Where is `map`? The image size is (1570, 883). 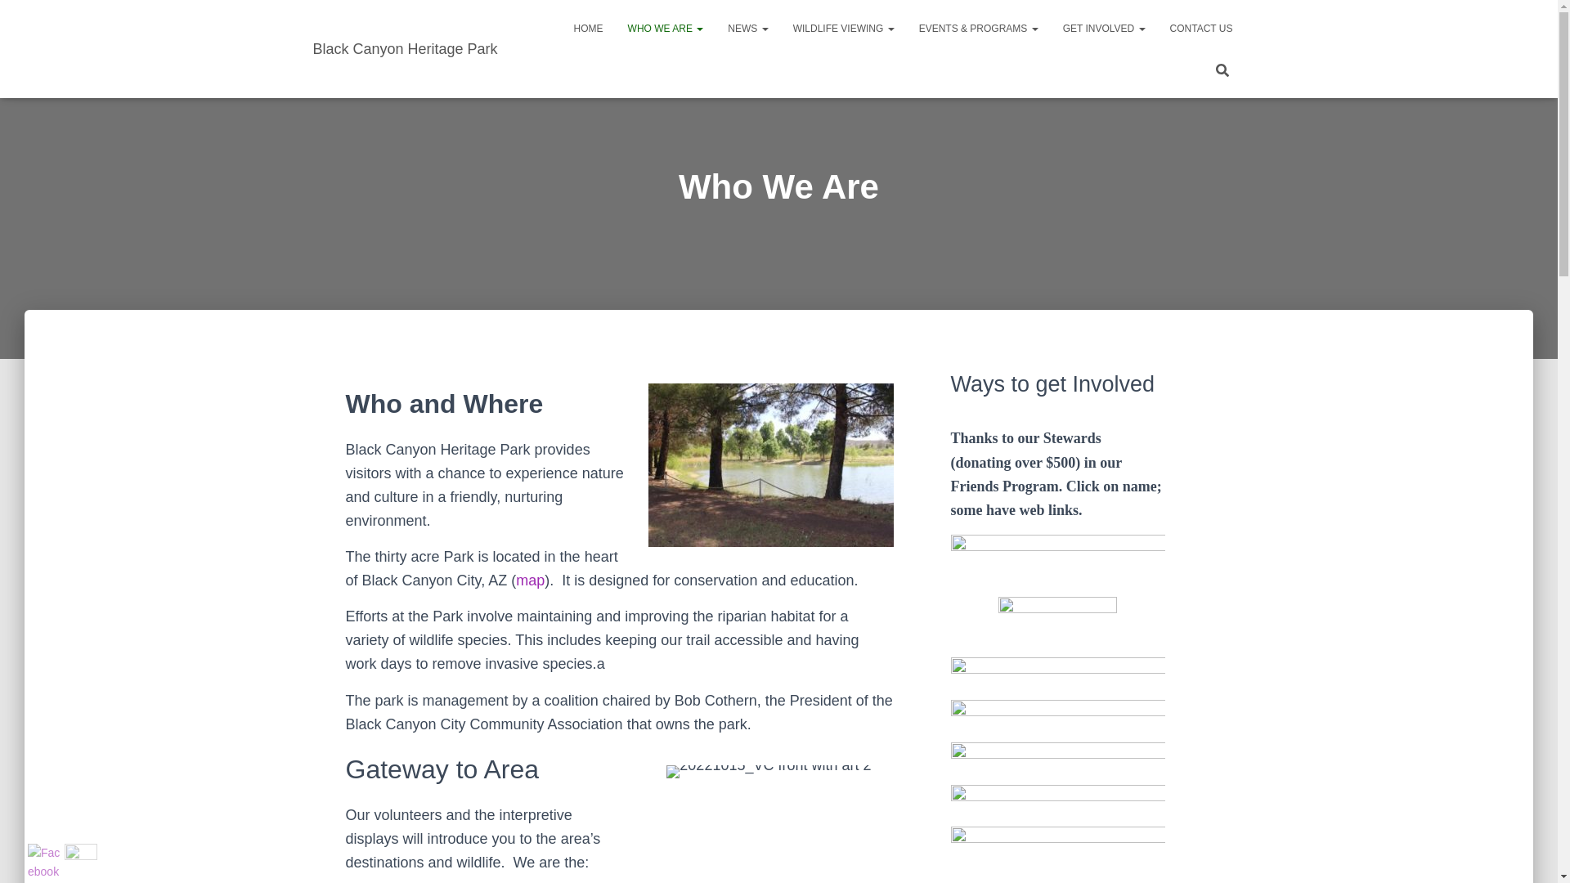 map is located at coordinates (530, 580).